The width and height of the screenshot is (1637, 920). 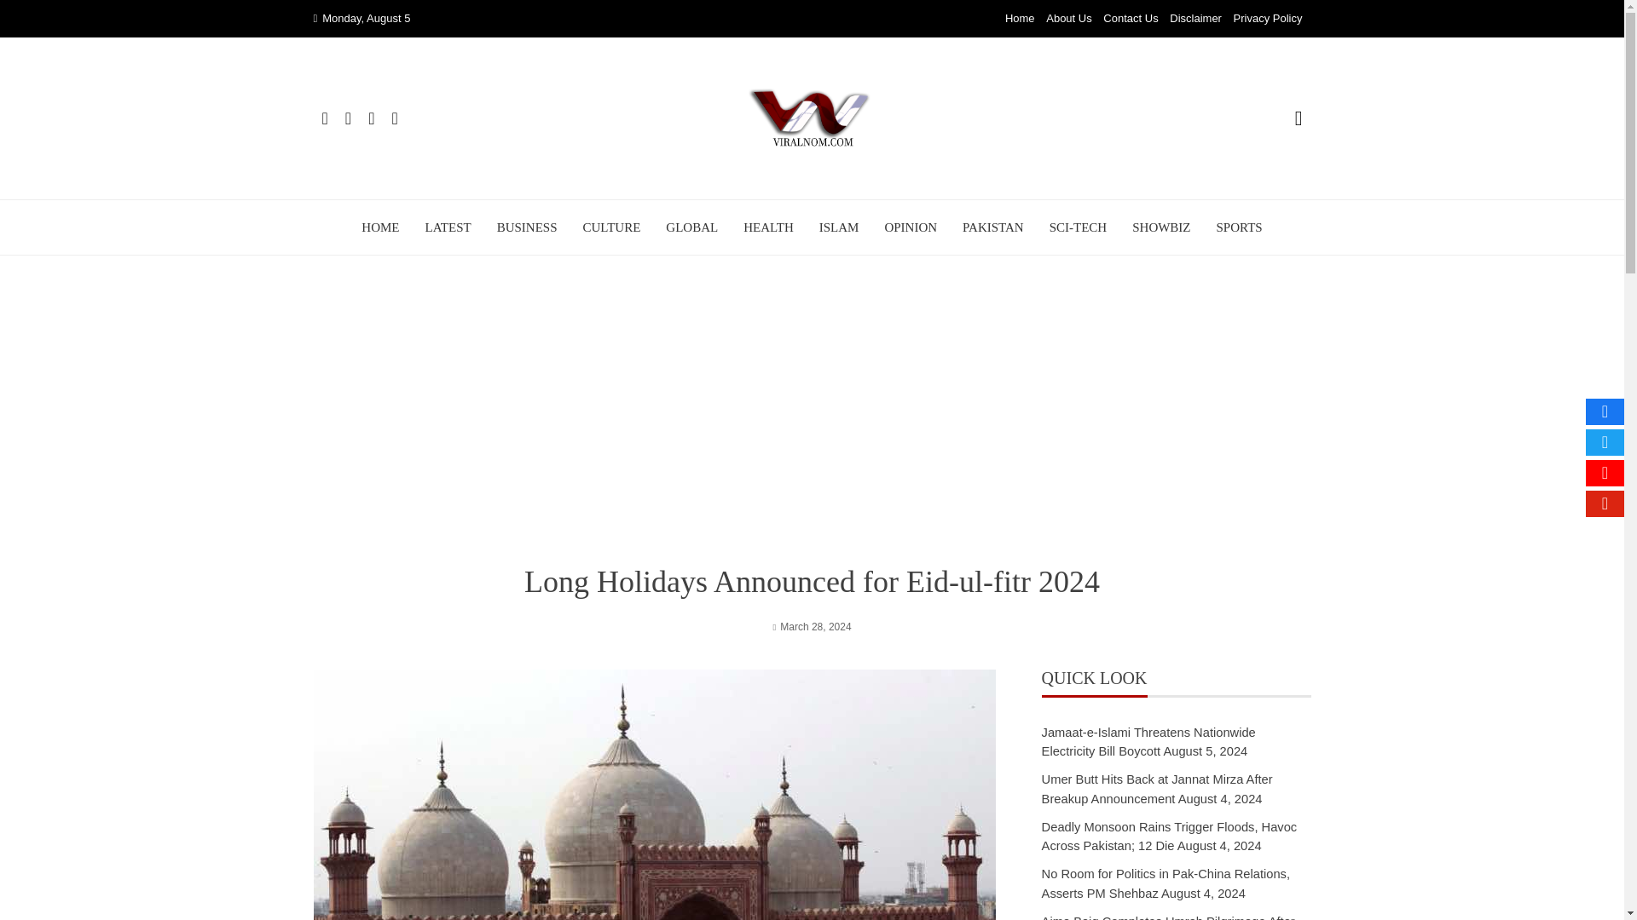 What do you see at coordinates (992, 227) in the screenshot?
I see `PAKISTAN` at bounding box center [992, 227].